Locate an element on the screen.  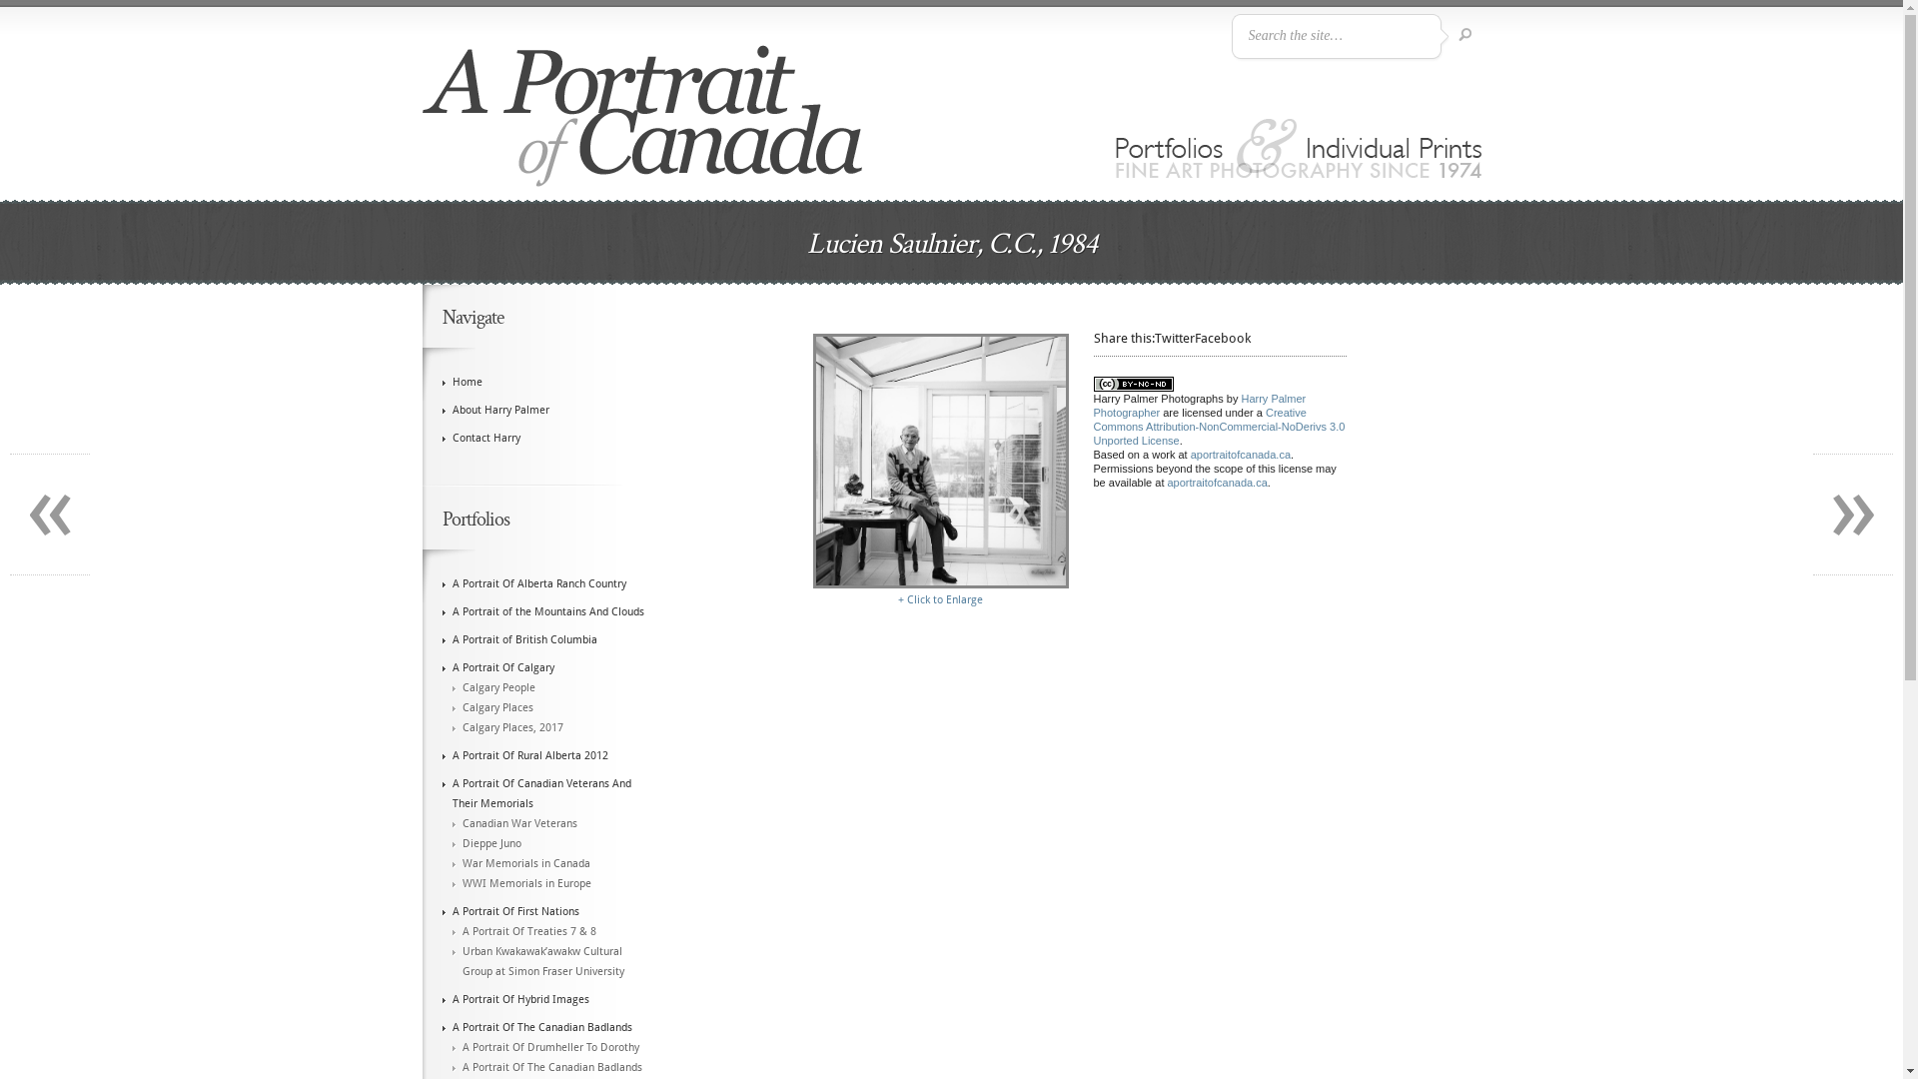
aportraitofcanada.ca is located at coordinates (1241, 454).